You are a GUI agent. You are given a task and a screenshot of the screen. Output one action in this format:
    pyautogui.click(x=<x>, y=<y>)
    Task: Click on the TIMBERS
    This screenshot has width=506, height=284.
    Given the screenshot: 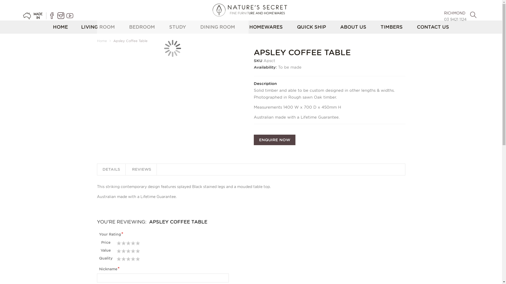 What is the action you would take?
    pyautogui.click(x=392, y=27)
    